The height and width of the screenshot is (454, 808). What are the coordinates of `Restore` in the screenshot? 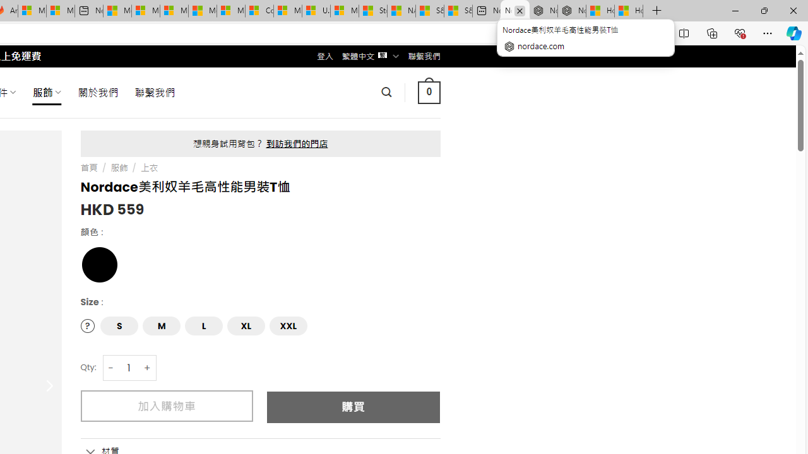 It's located at (764, 10).